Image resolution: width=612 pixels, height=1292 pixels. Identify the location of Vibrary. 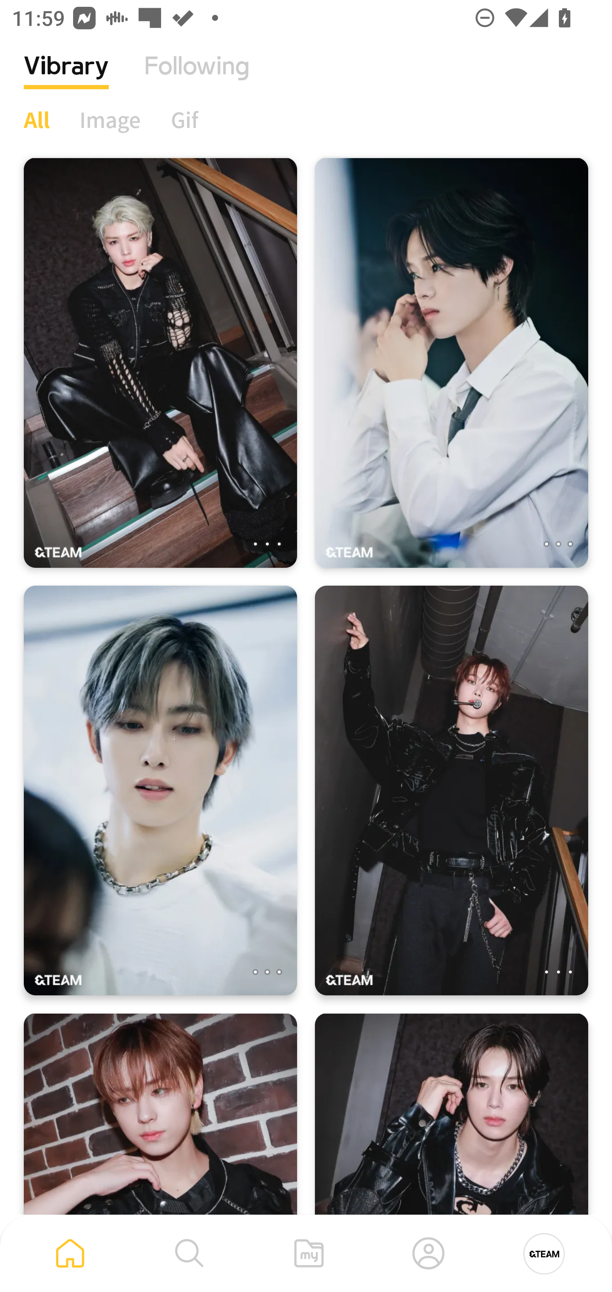
(66, 79).